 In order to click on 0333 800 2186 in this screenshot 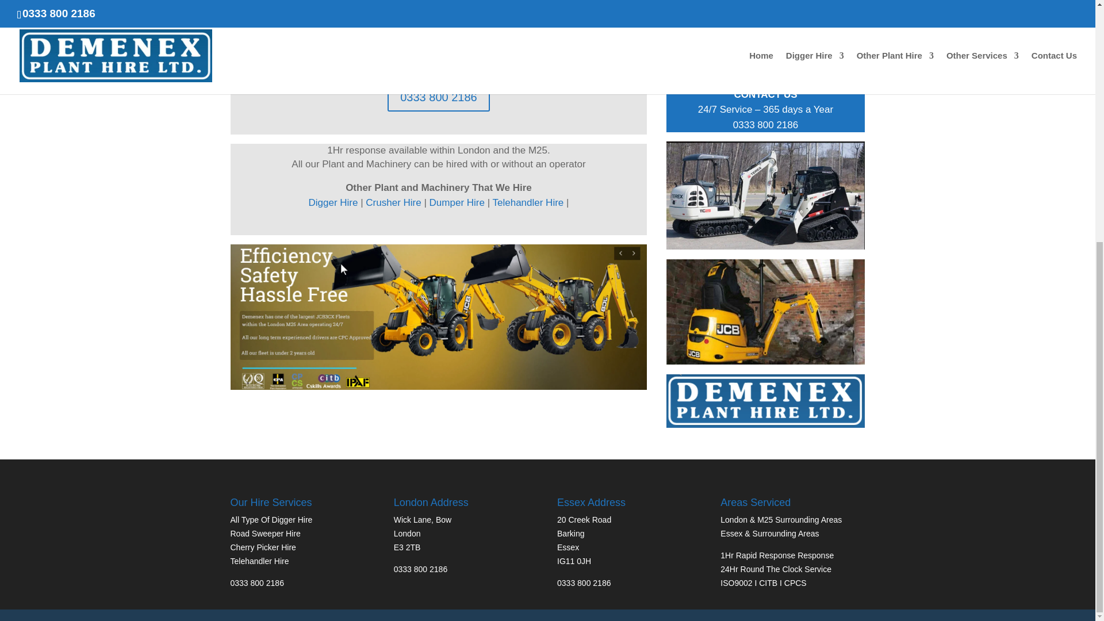, I will do `click(438, 97)`.